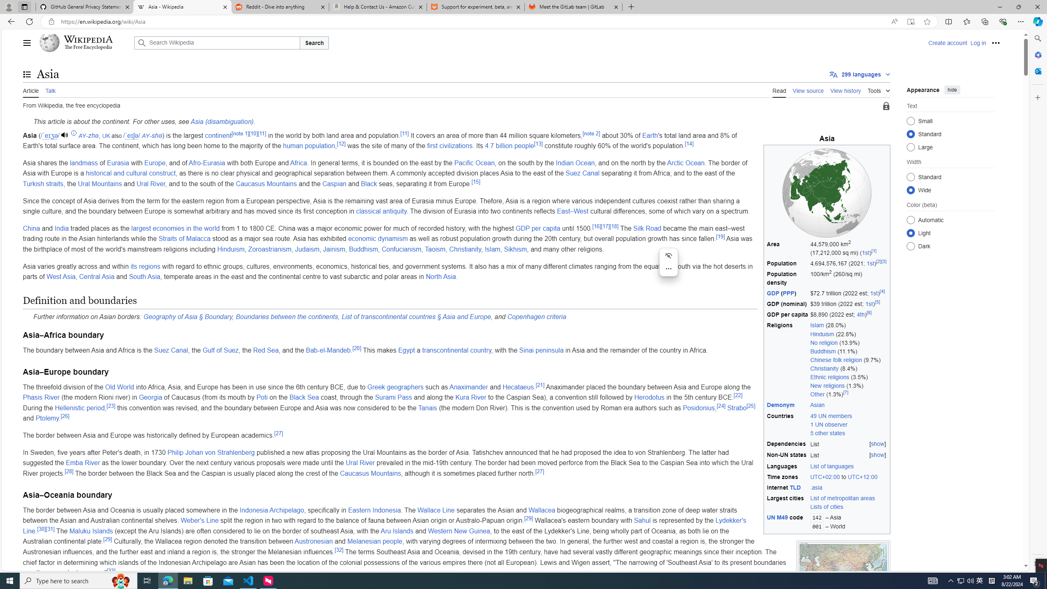  Describe the element at coordinates (827, 193) in the screenshot. I see `To get missing image descriptions, open the context menu.` at that location.